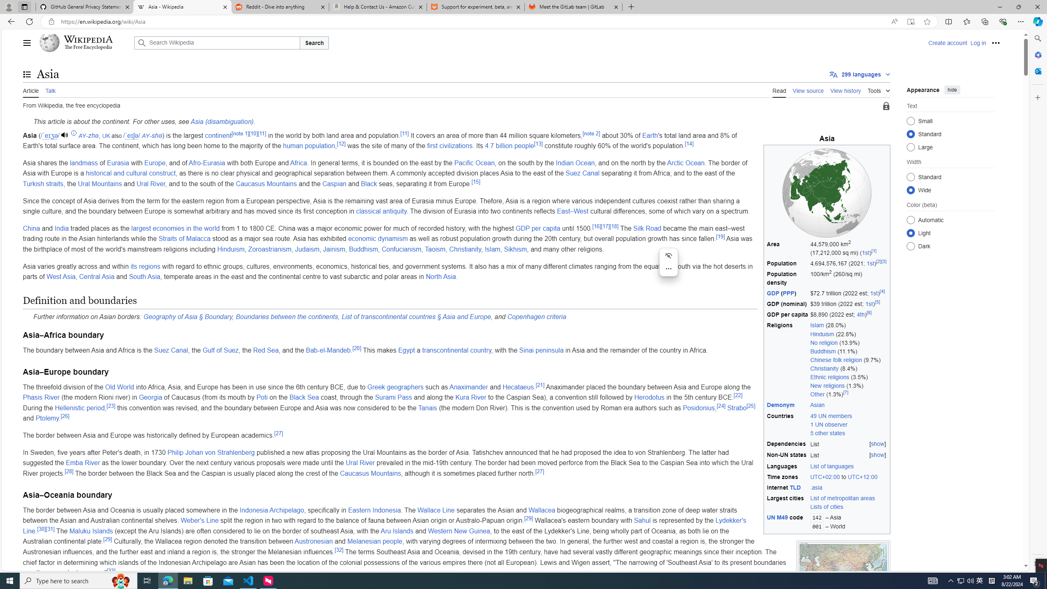  Describe the element at coordinates (827, 193) in the screenshot. I see `To get missing image descriptions, open the context menu.` at that location.